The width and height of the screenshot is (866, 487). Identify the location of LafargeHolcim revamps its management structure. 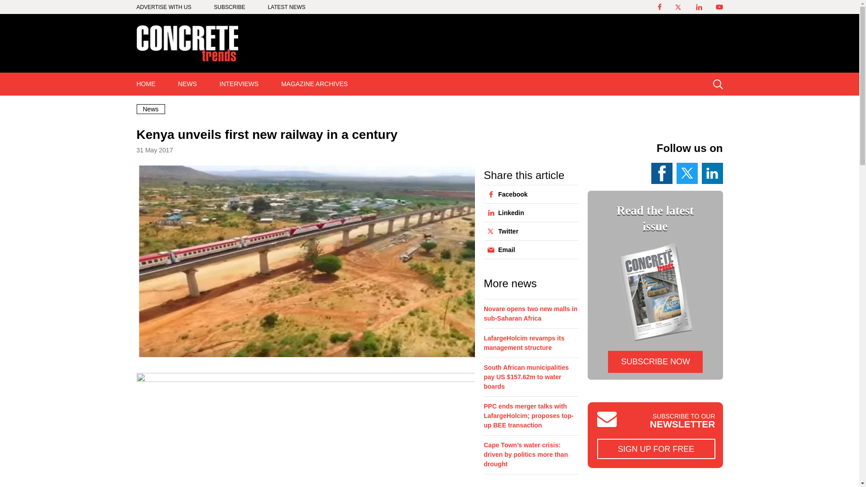
(530, 345).